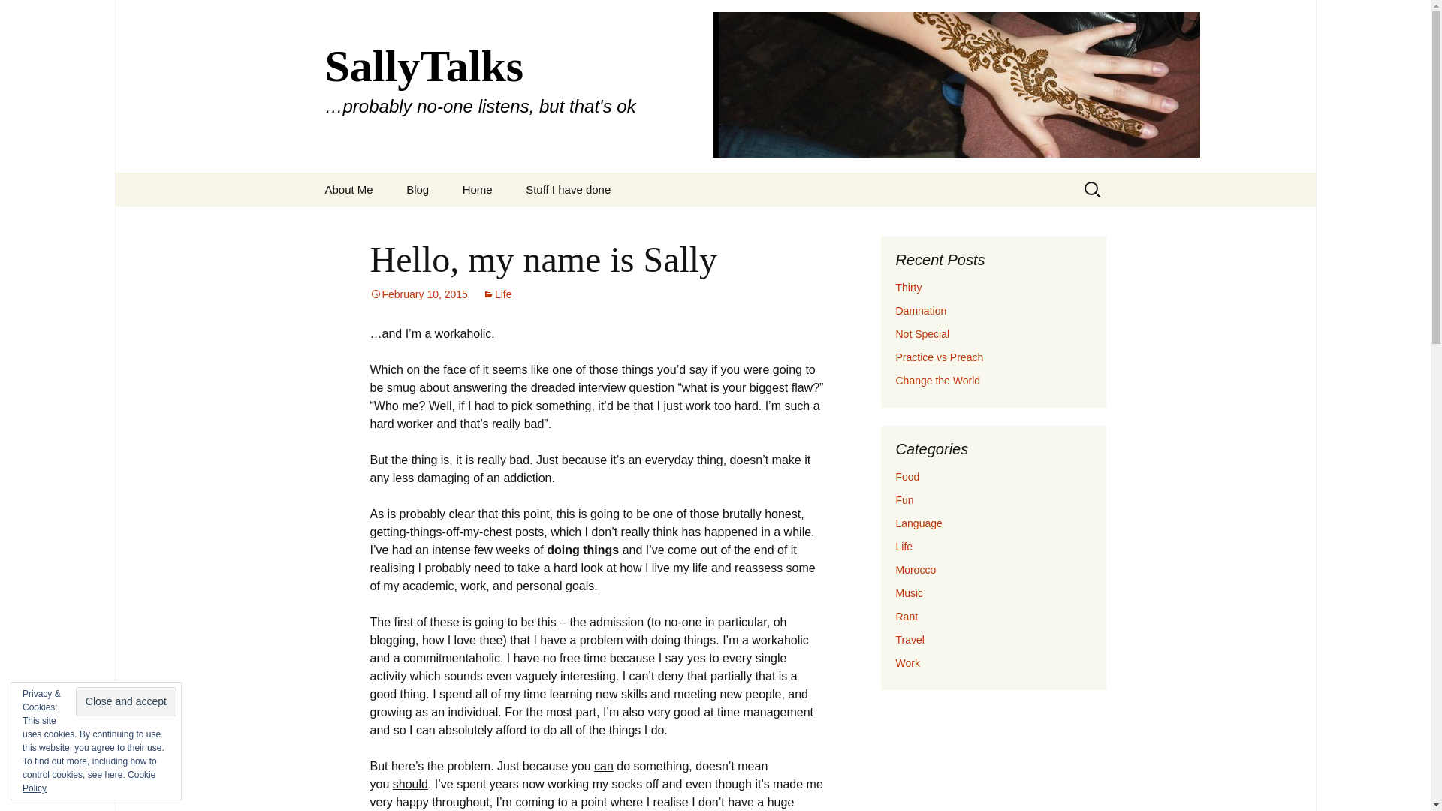 This screenshot has width=1442, height=811. Describe the element at coordinates (904, 547) in the screenshot. I see `Life` at that location.